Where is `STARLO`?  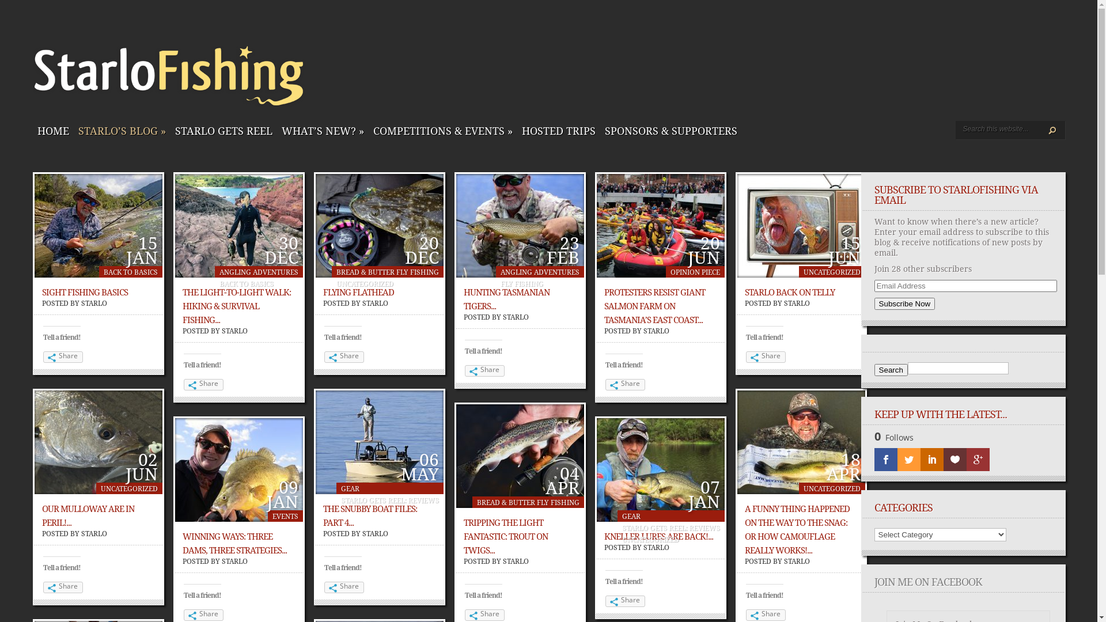 STARLO is located at coordinates (657, 548).